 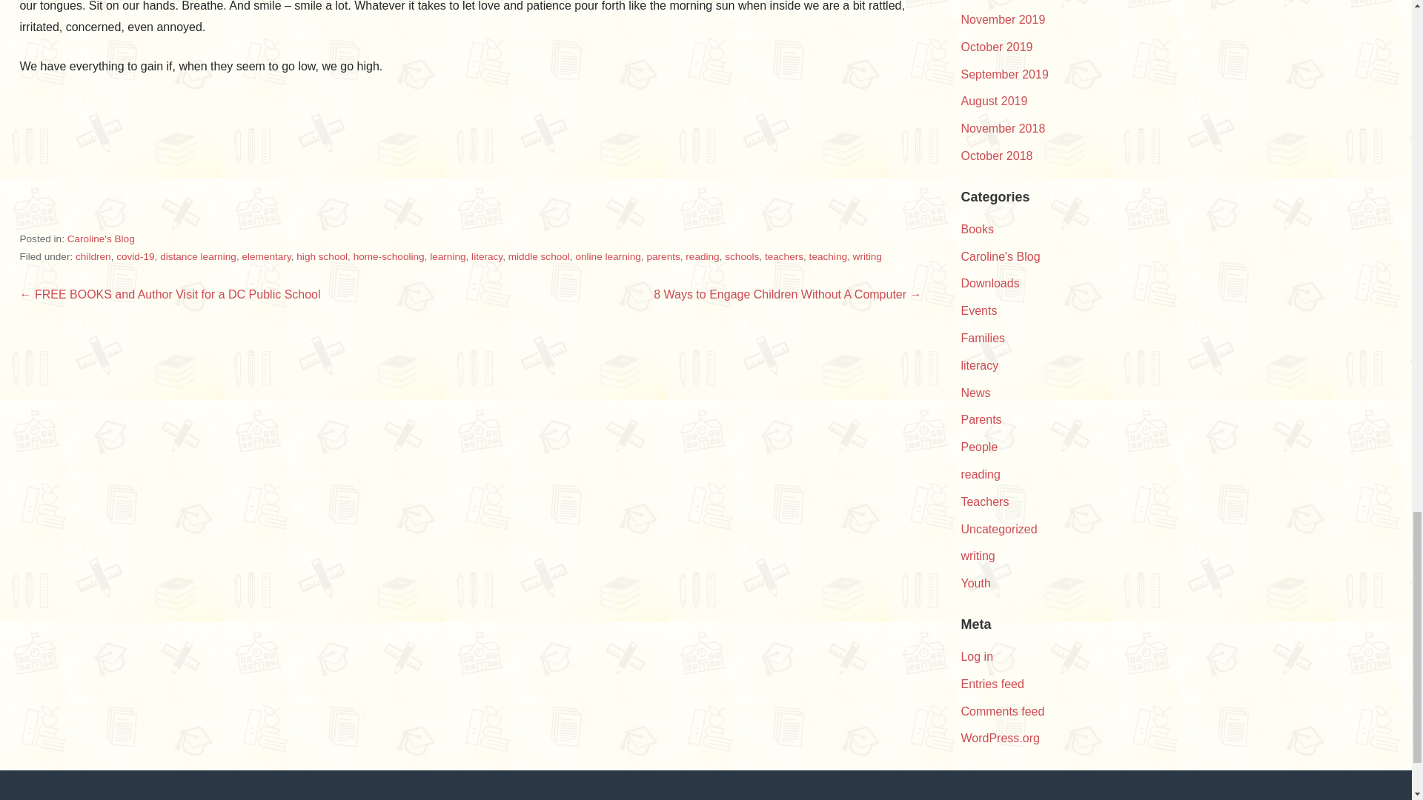 I want to click on literacy, so click(x=486, y=256).